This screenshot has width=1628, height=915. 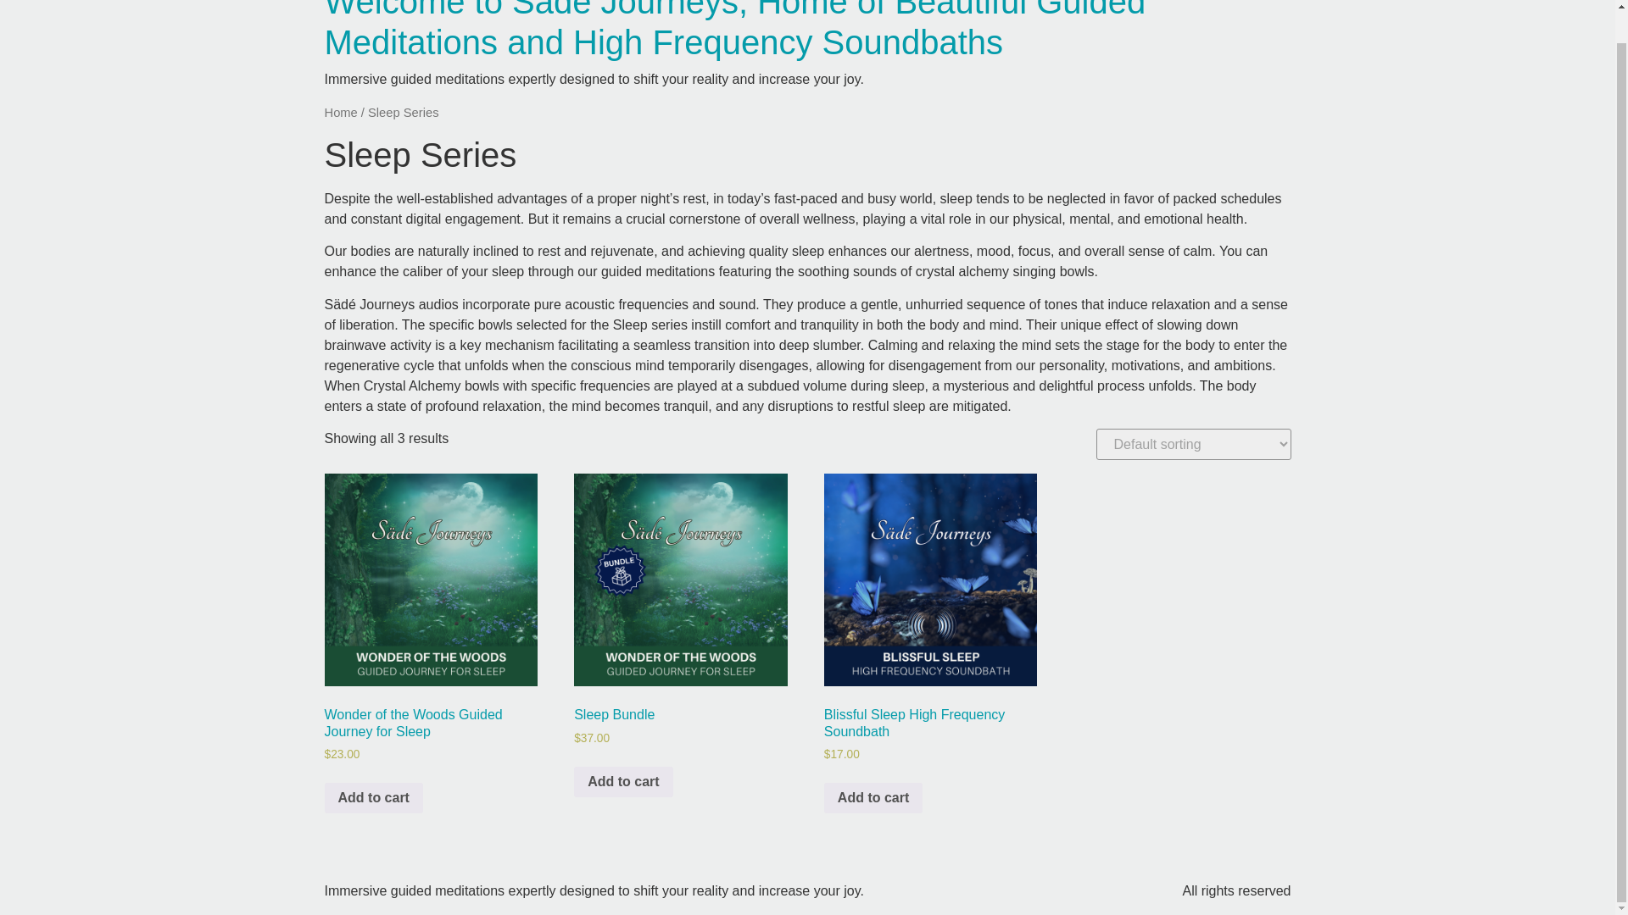 What do you see at coordinates (373, 798) in the screenshot?
I see `Add to cart` at bounding box center [373, 798].